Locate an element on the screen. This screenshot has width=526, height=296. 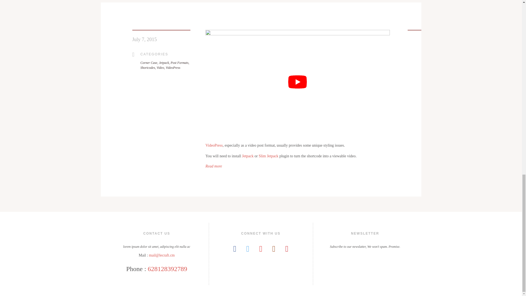
Jetpack for WordPress is located at coordinates (248, 156).